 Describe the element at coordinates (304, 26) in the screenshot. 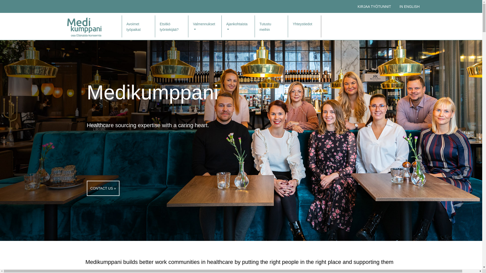

I see `Yhteystiedot` at that location.